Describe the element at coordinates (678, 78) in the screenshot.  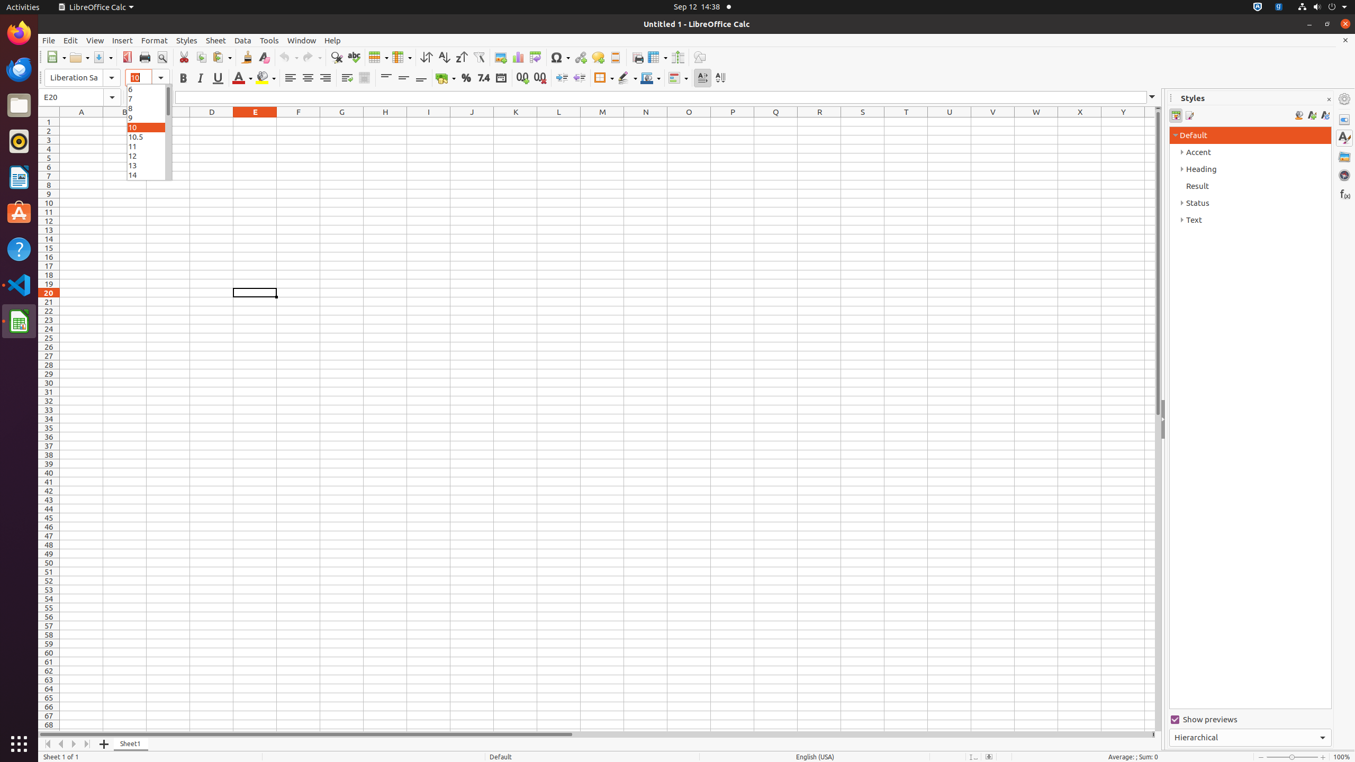
I see `Conditional` at that location.